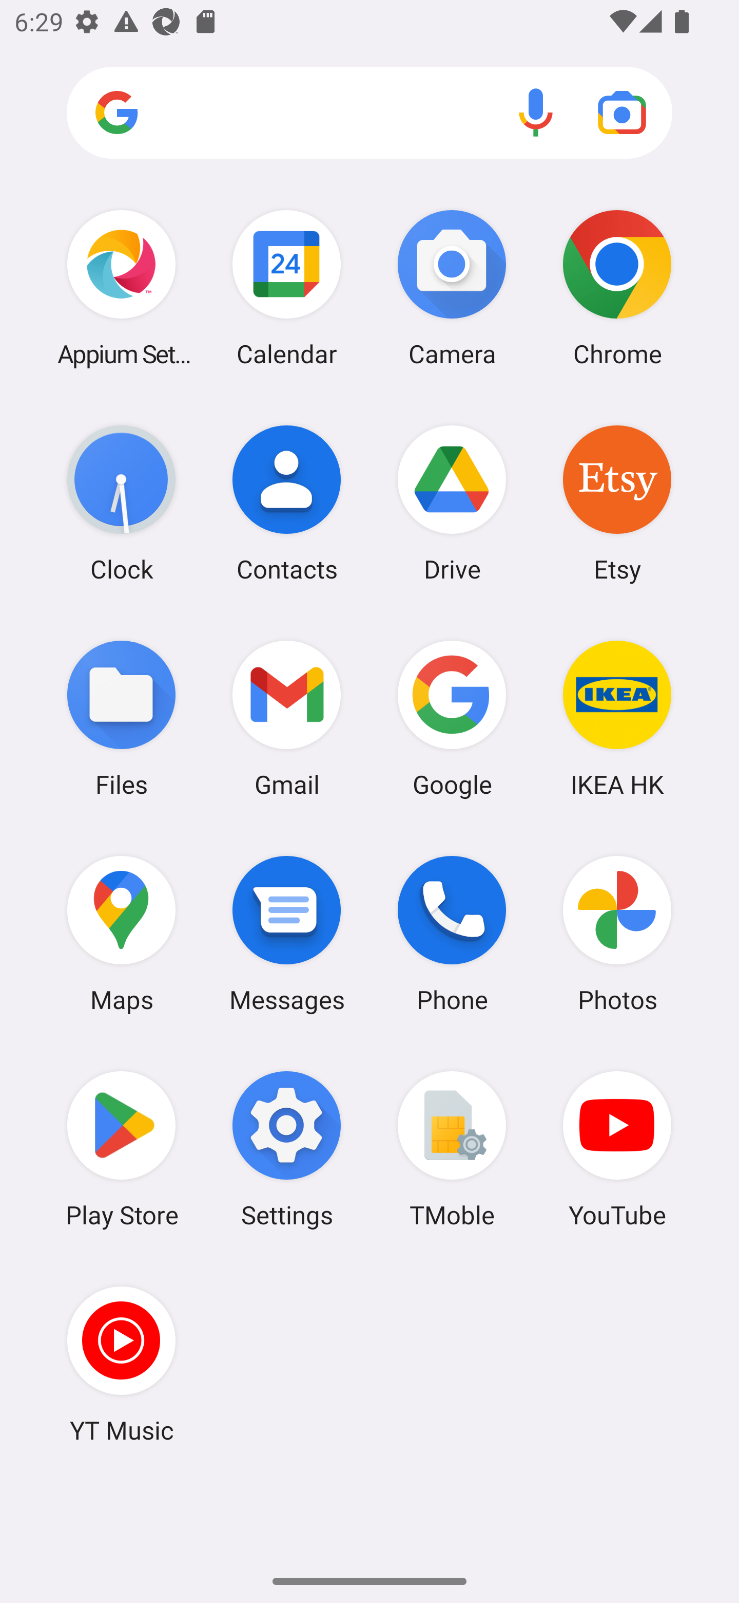 This screenshot has height=1603, width=739. What do you see at coordinates (286, 288) in the screenshot?
I see `Calendar` at bounding box center [286, 288].